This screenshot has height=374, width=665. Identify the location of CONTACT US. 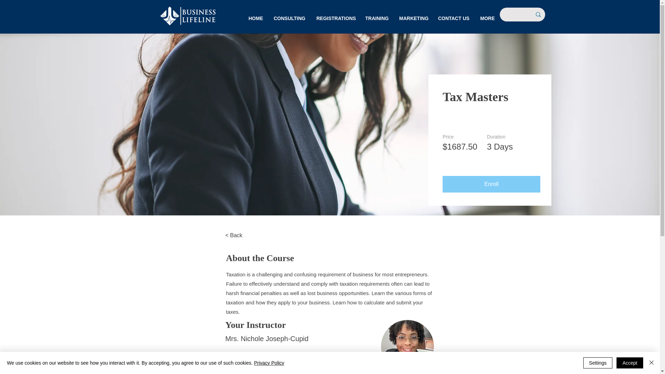
(454, 18).